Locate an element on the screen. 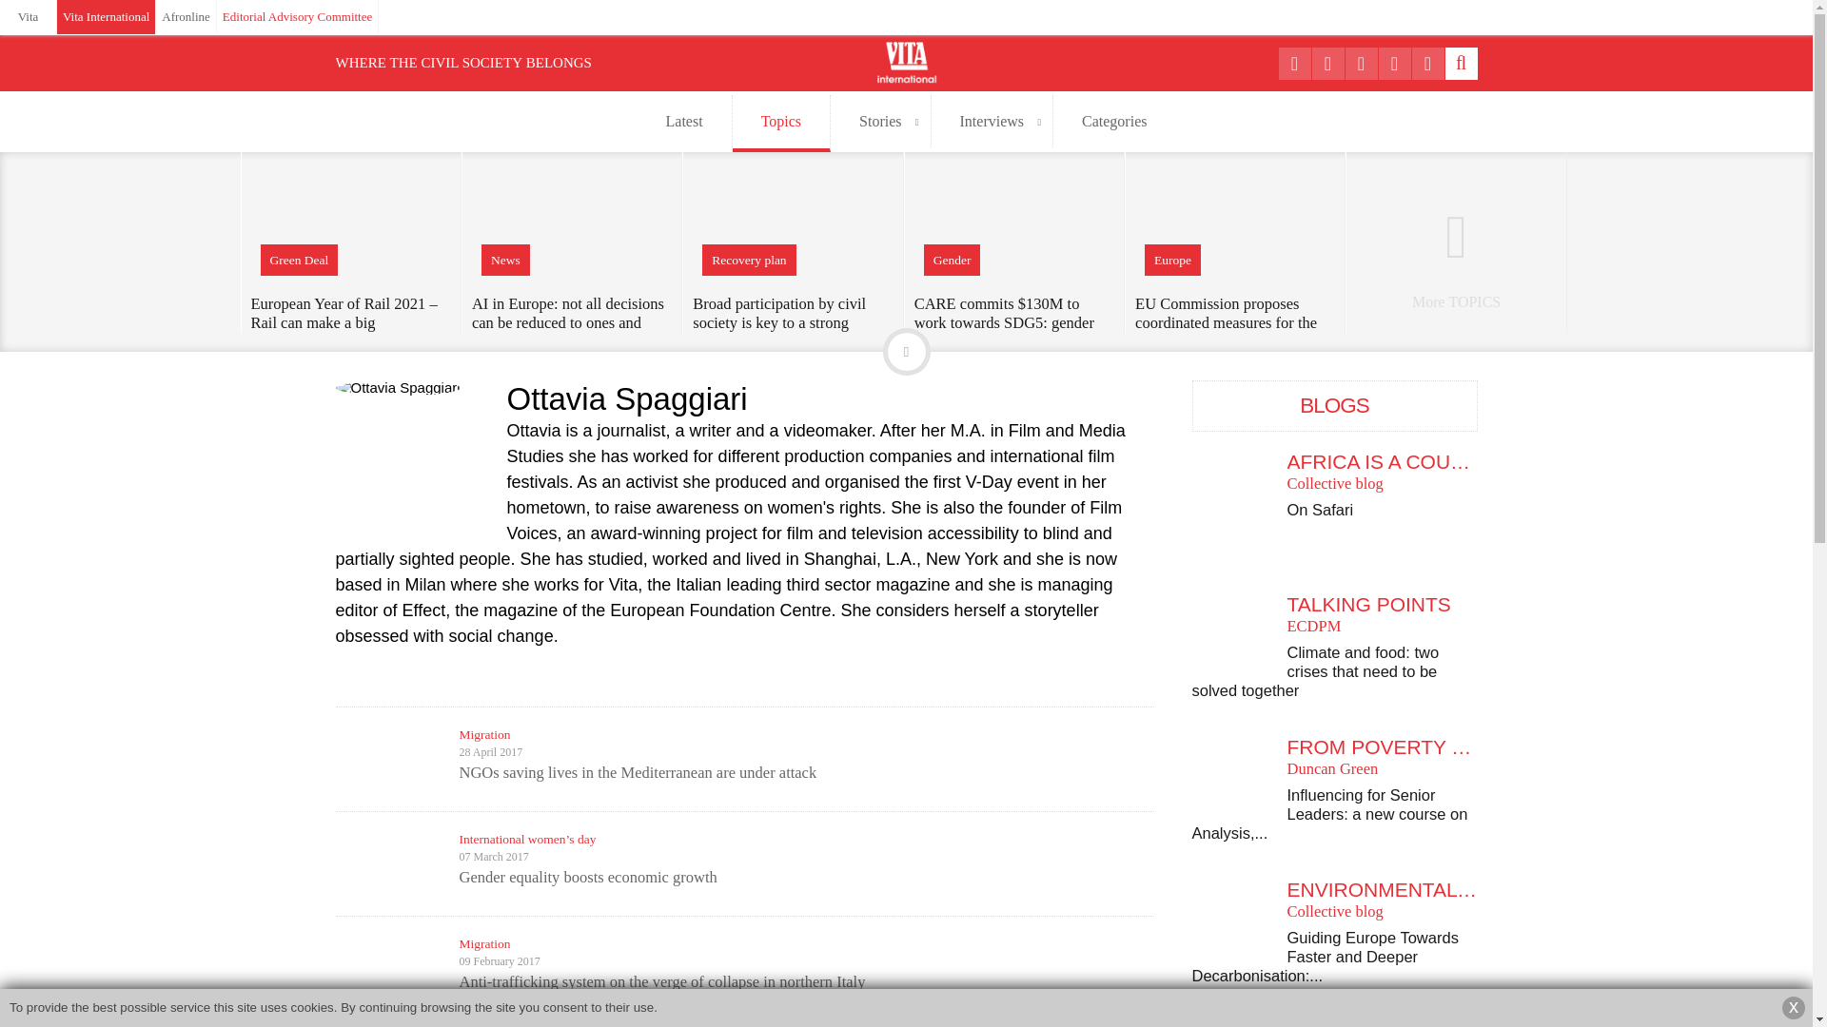 The height and width of the screenshot is (1027, 1827). Editorial Advisory Committee is located at coordinates (297, 17).